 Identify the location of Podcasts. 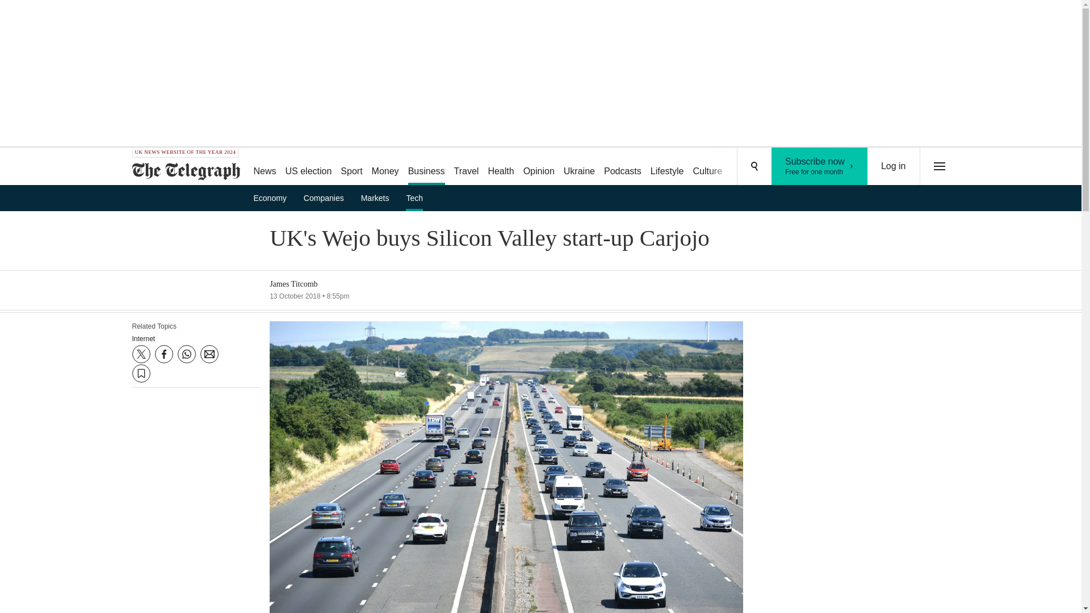
(623, 167).